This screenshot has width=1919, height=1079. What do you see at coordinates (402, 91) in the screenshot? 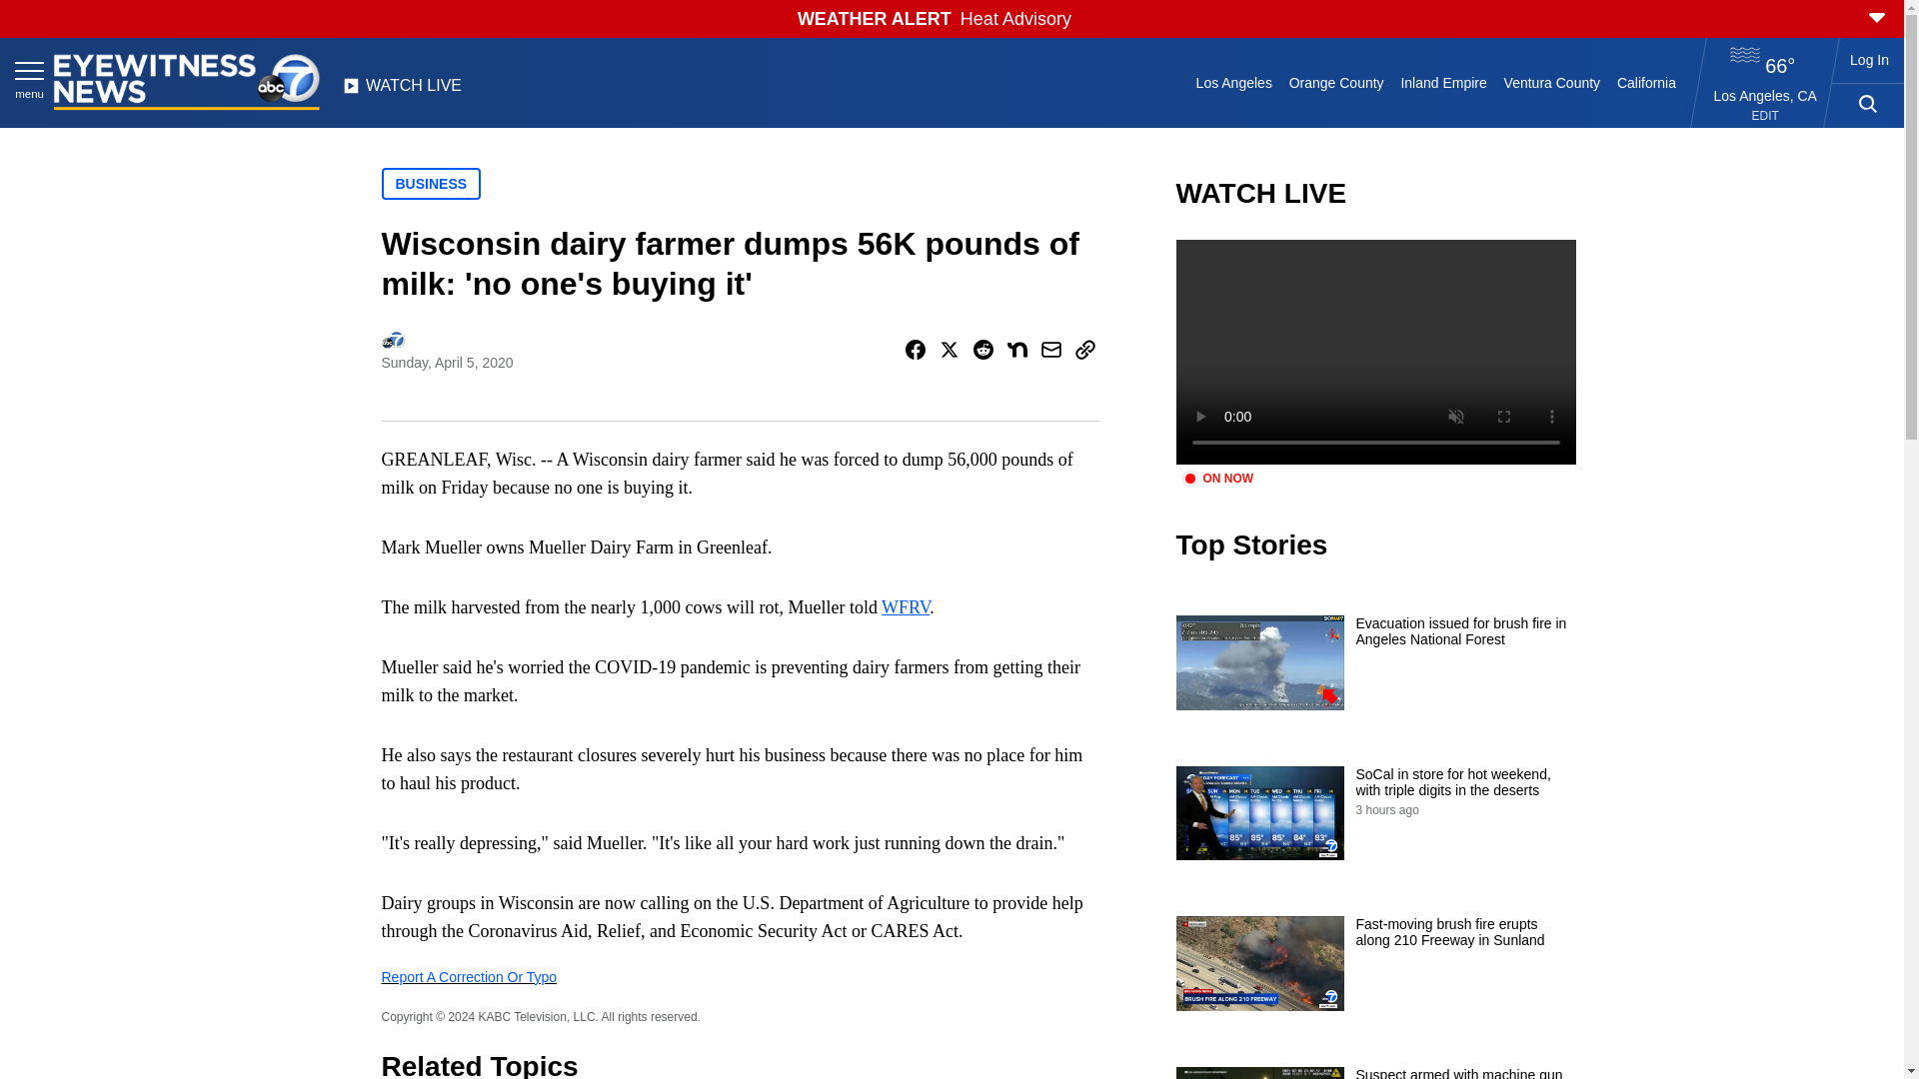
I see `WATCH LIVE` at bounding box center [402, 91].